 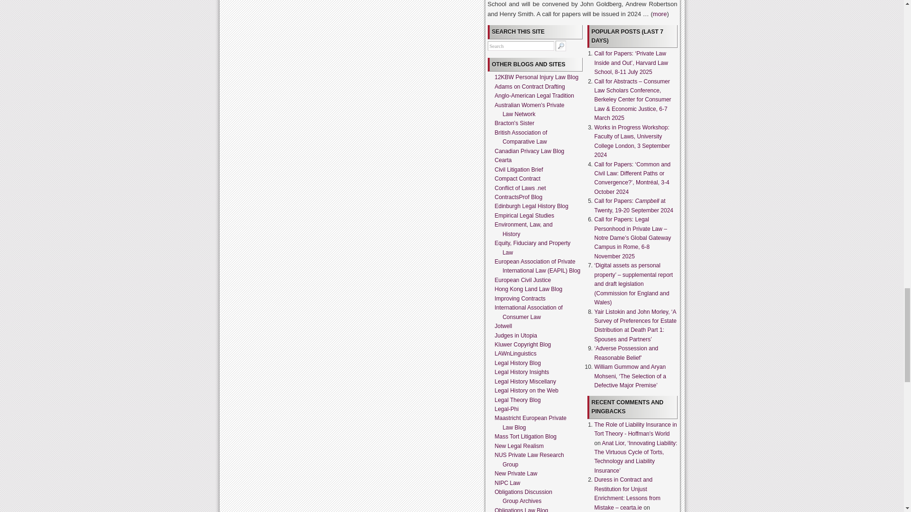 I want to click on Search, so click(x=521, y=46).